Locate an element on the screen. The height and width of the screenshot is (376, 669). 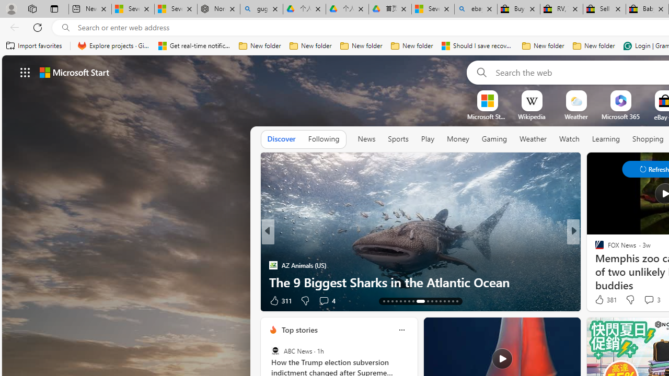
More options is located at coordinates (401, 330).